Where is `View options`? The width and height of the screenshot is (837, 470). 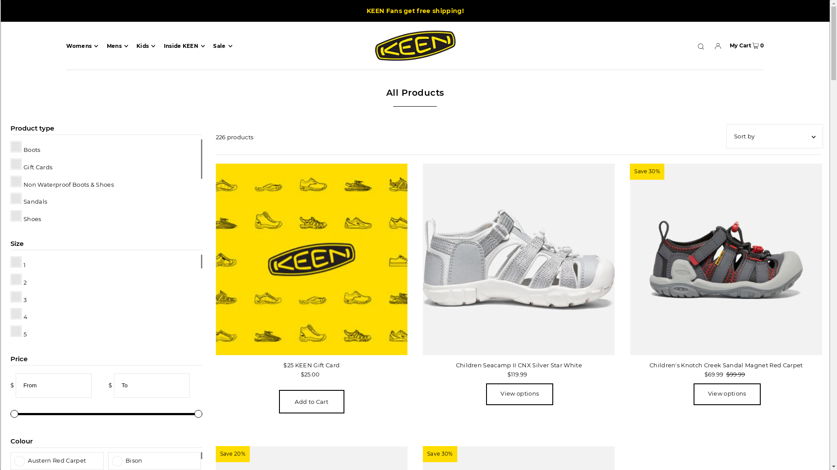
View options is located at coordinates (727, 394).